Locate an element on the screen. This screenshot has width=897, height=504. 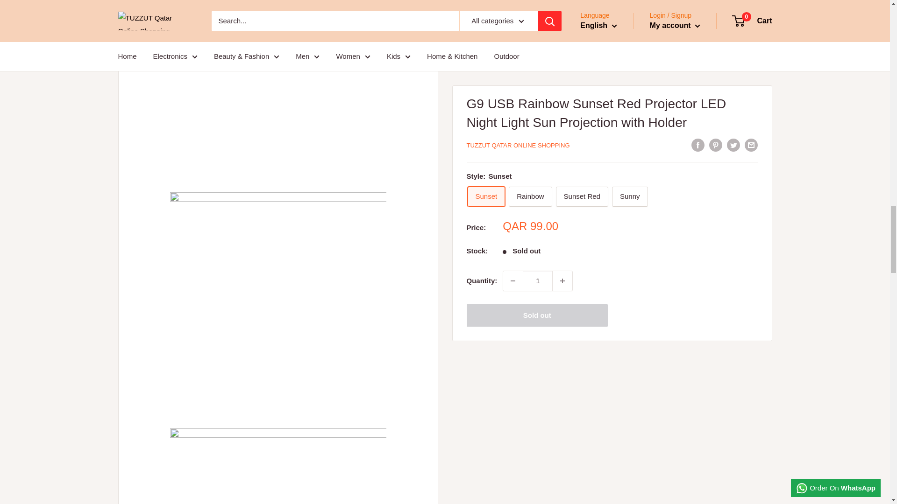
G9 1 is located at coordinates (278, 466).